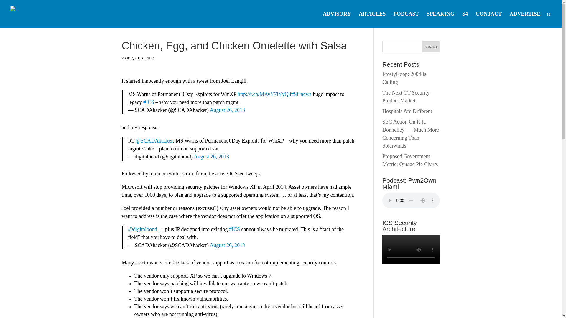 The image size is (566, 318). I want to click on CONTACT, so click(488, 19).